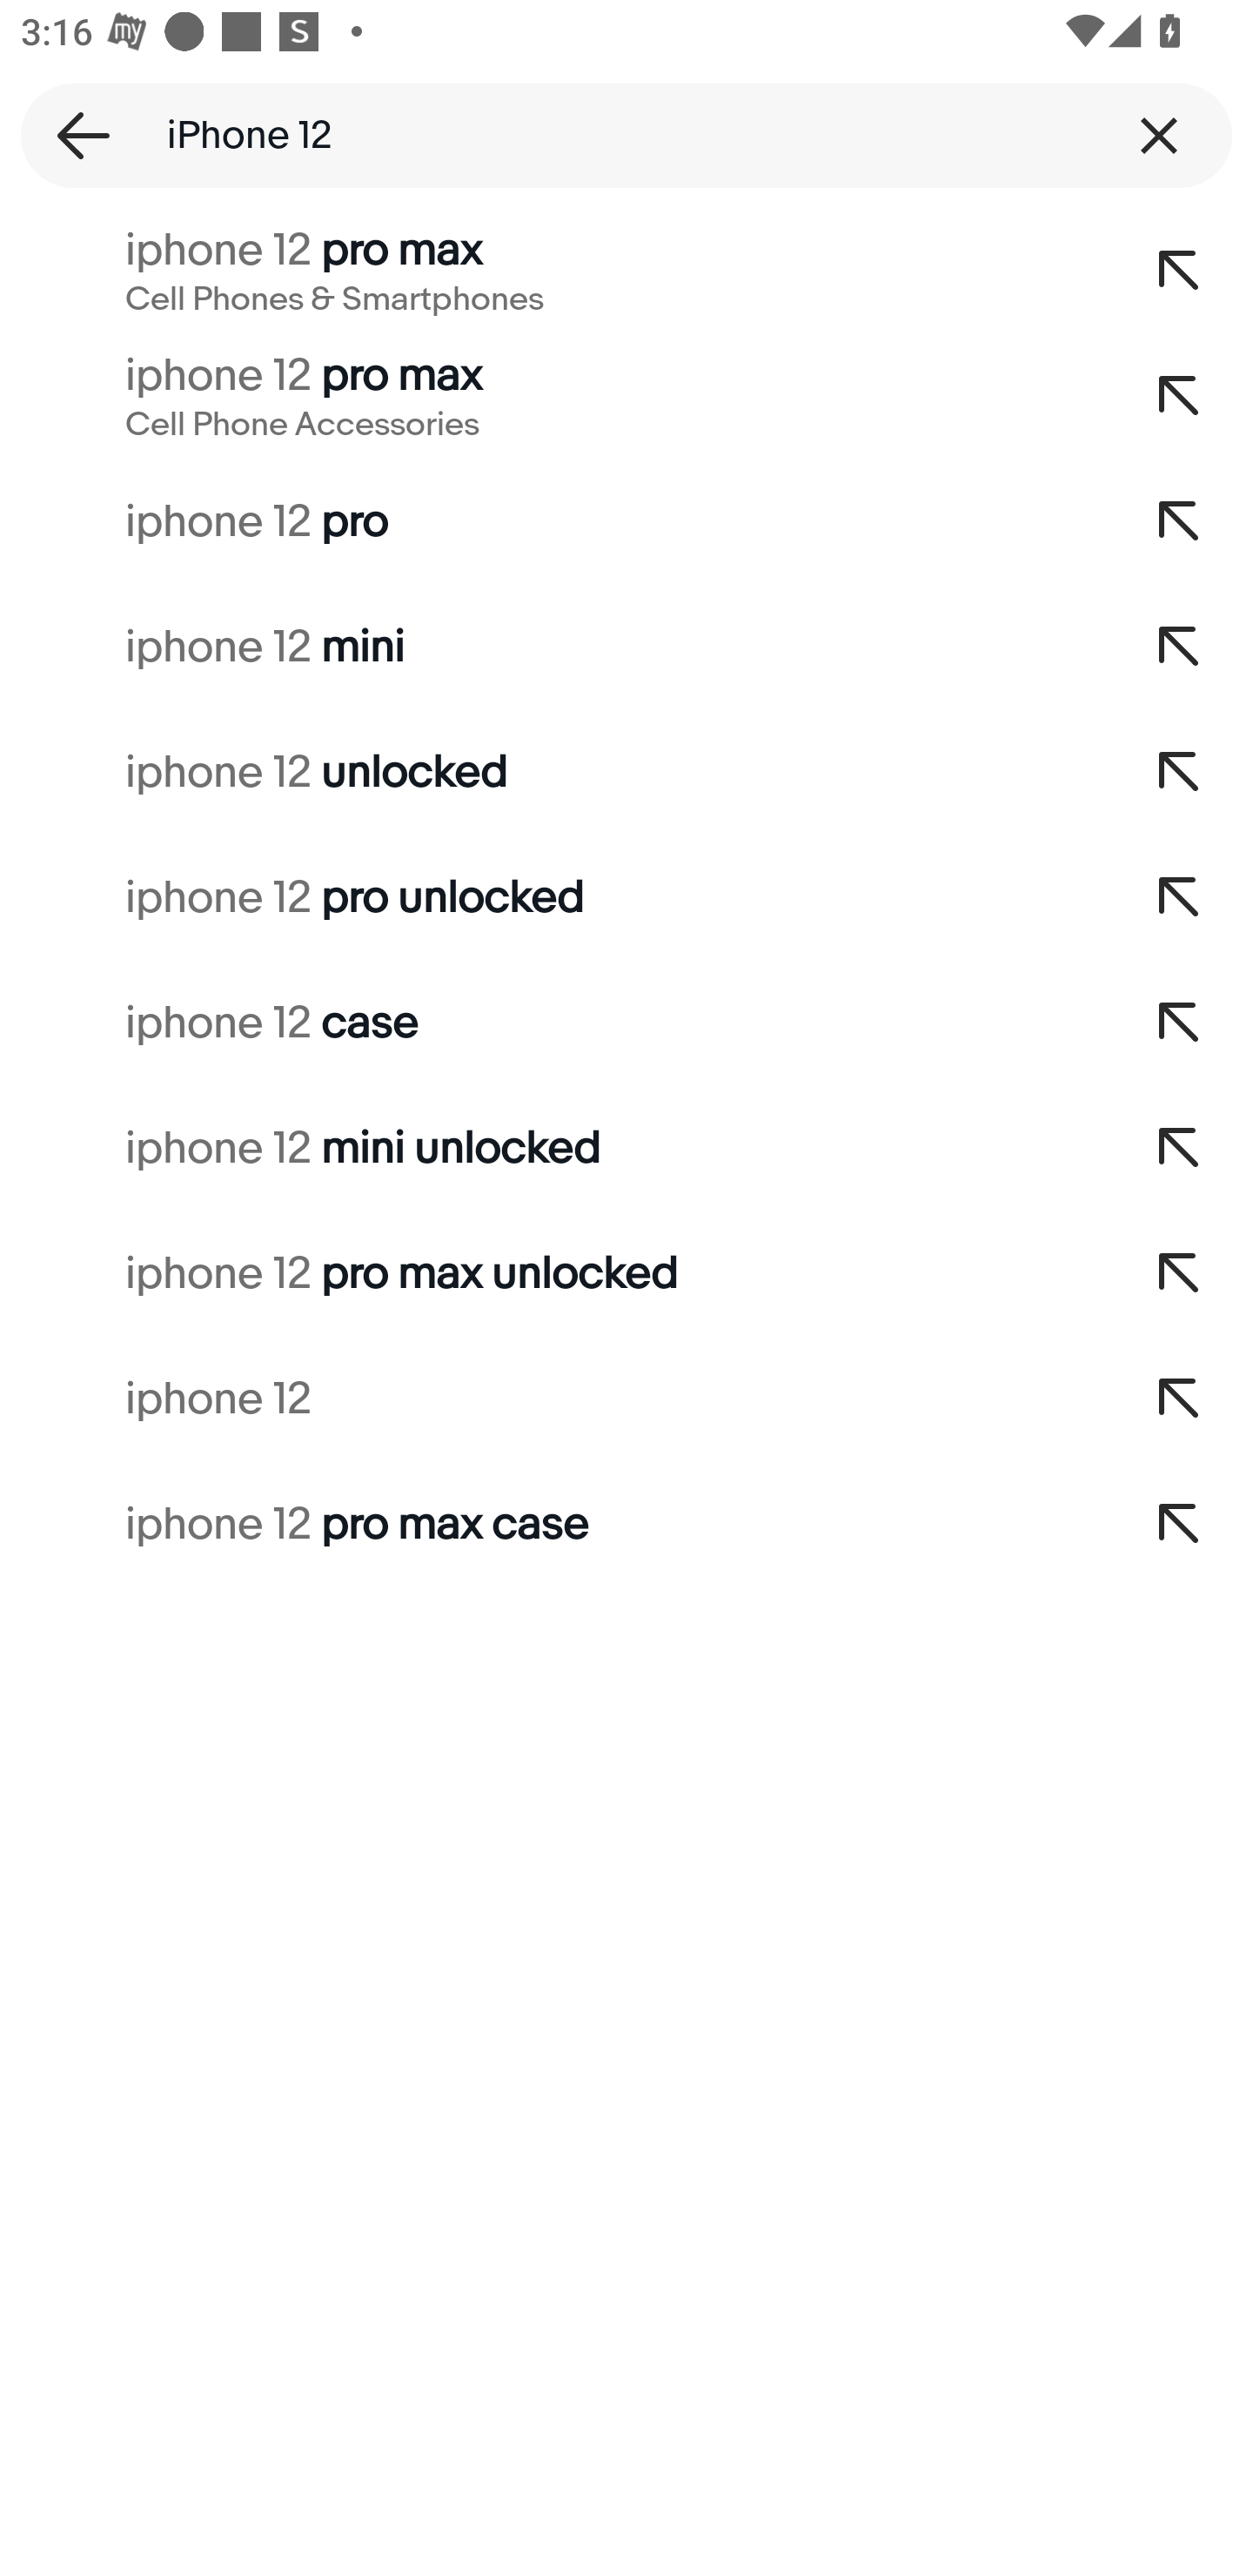 The image size is (1253, 2576). What do you see at coordinates (553, 1525) in the screenshot?
I see `iphone 12 pro max case` at bounding box center [553, 1525].